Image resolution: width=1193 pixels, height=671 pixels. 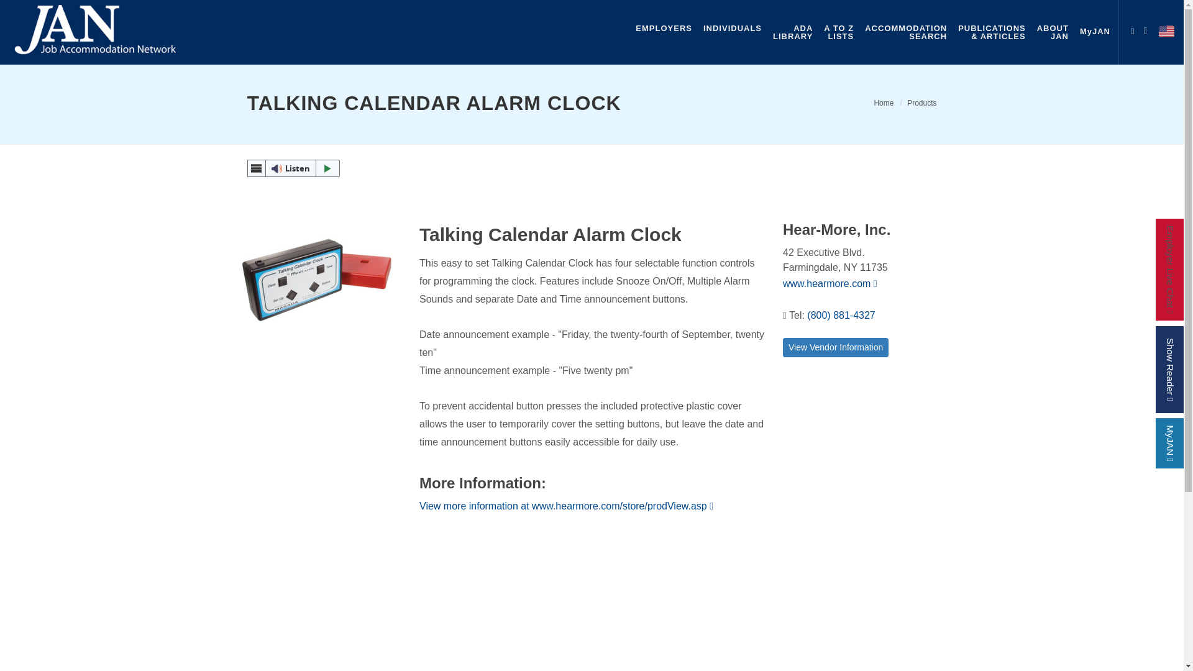 What do you see at coordinates (293, 168) in the screenshot?
I see `Open Search` at bounding box center [293, 168].